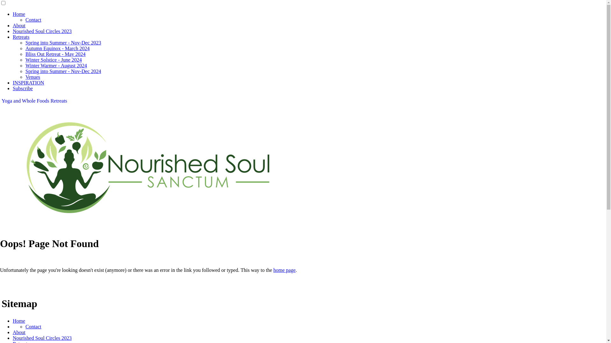 The height and width of the screenshot is (343, 611). Describe the element at coordinates (19, 14) in the screenshot. I see `Home` at that location.